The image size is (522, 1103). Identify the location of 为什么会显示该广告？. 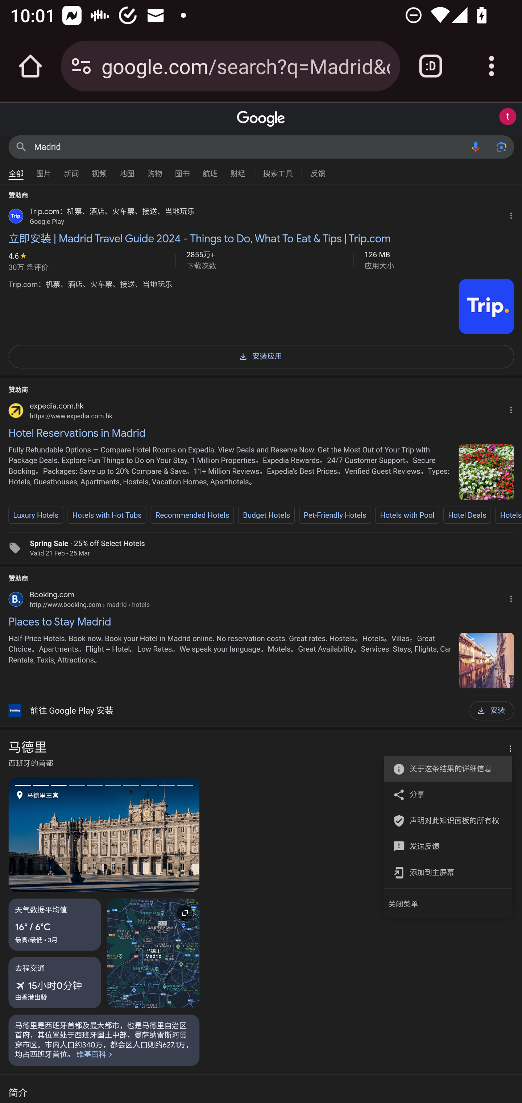
(513, 408).